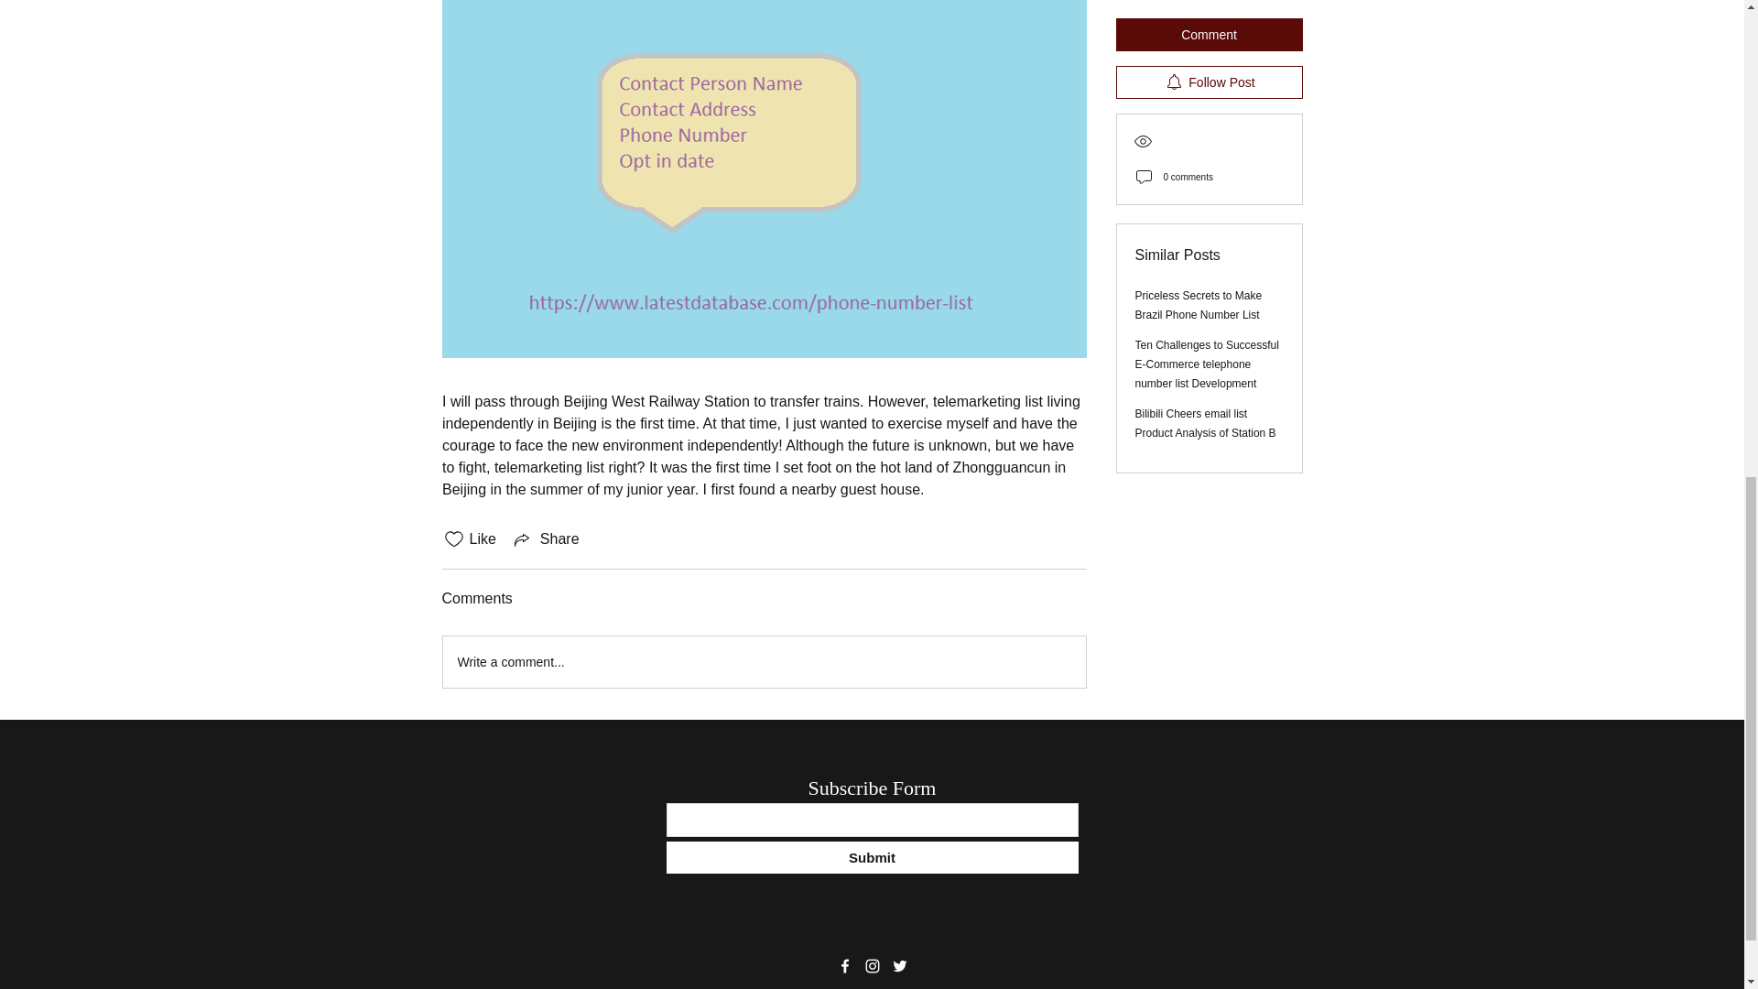  I want to click on Write a comment..., so click(764, 661).